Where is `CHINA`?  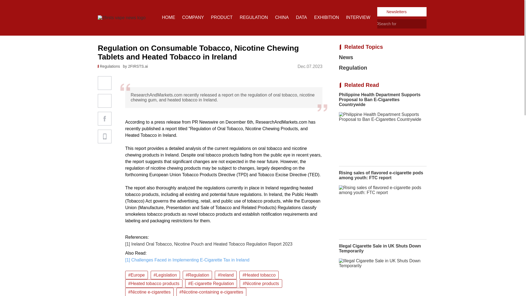
CHINA is located at coordinates (282, 18).